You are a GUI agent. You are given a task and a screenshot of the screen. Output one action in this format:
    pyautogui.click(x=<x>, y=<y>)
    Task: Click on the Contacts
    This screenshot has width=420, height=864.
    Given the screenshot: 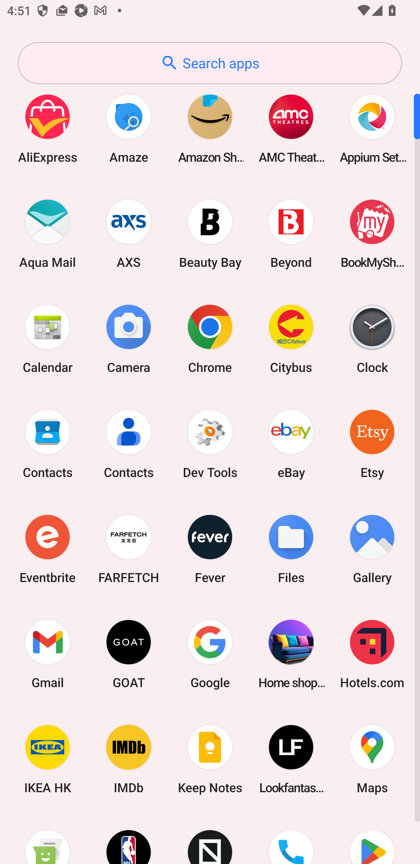 What is the action you would take?
    pyautogui.click(x=48, y=444)
    